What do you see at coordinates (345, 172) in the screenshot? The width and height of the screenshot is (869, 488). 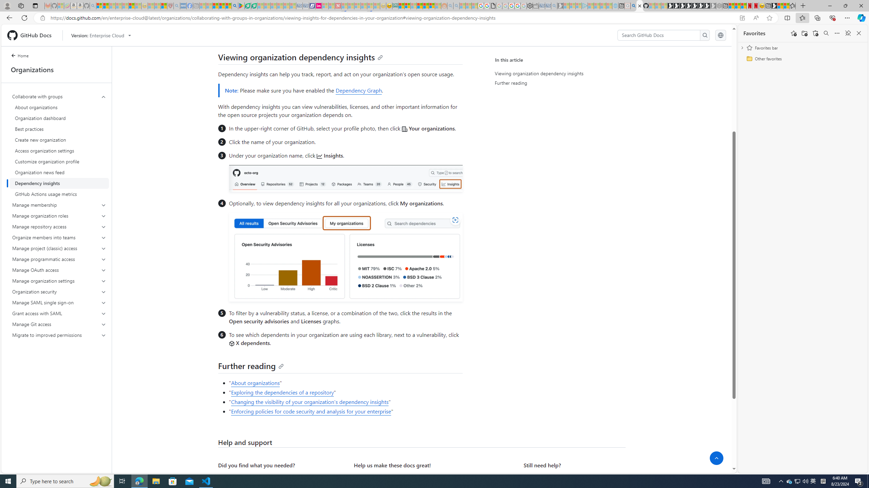 I see `3Under your organization name, click Insights.` at bounding box center [345, 172].